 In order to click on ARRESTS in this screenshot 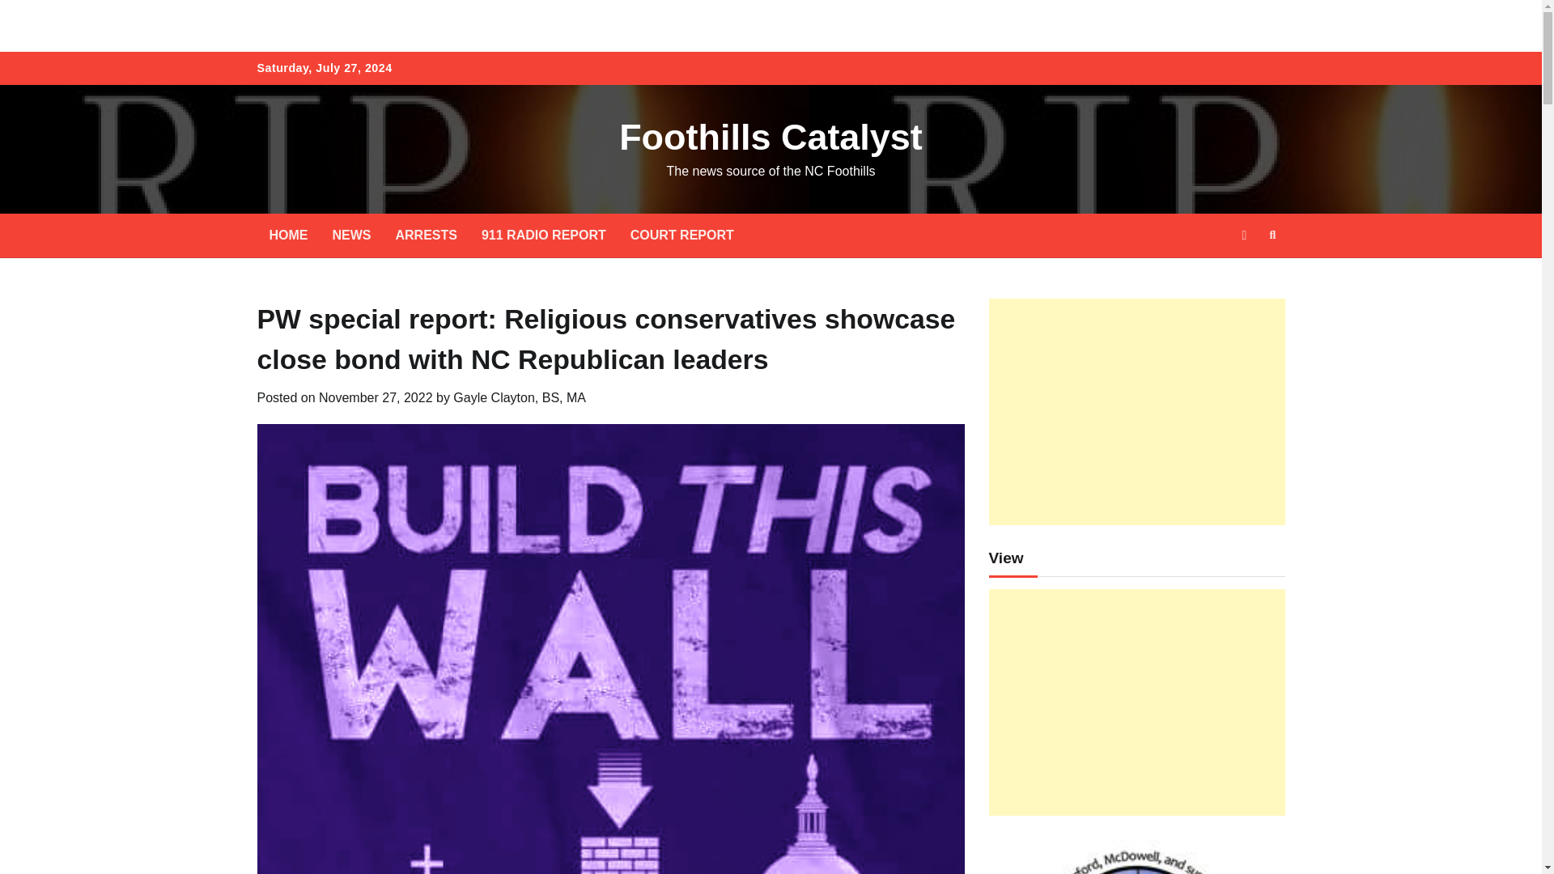, I will do `click(426, 235)`.